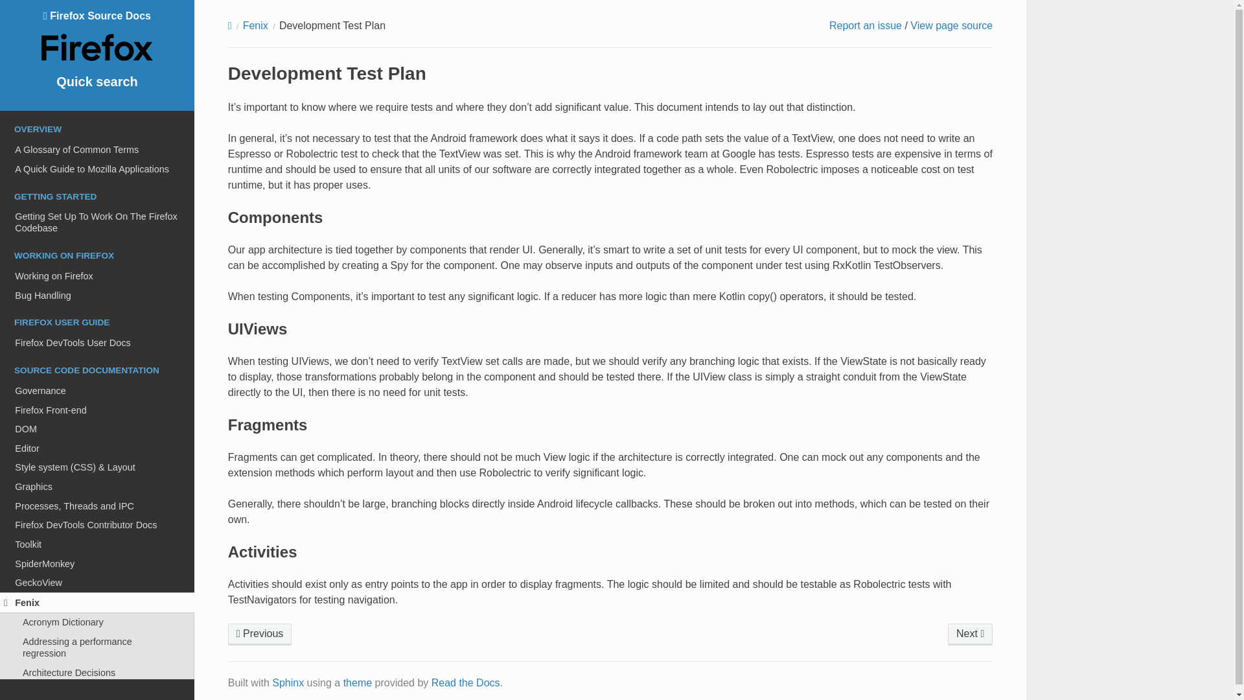 The image size is (1244, 700). I want to click on Fennec Migration, so click(971, 634).